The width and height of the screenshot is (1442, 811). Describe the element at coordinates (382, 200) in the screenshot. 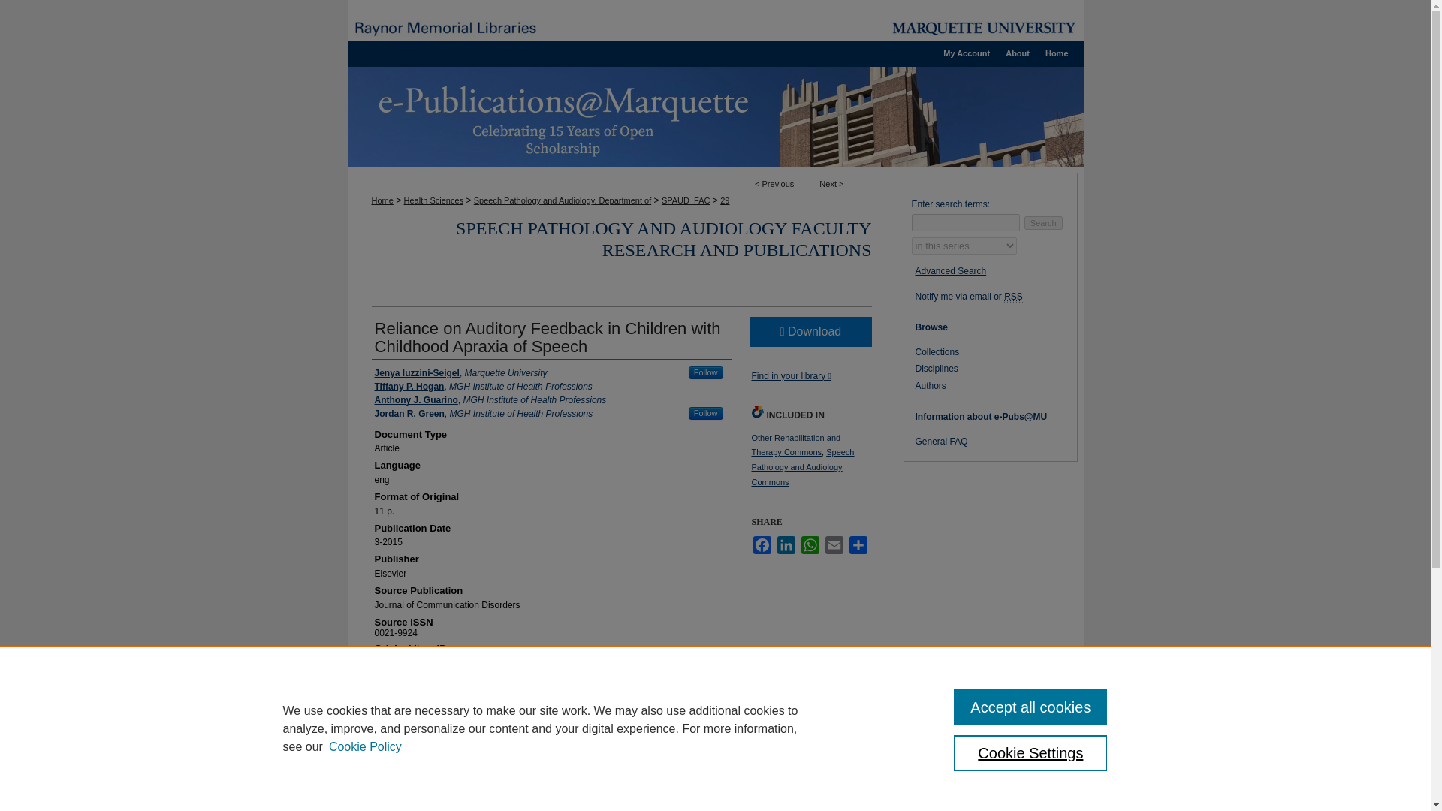

I see `Home` at that location.